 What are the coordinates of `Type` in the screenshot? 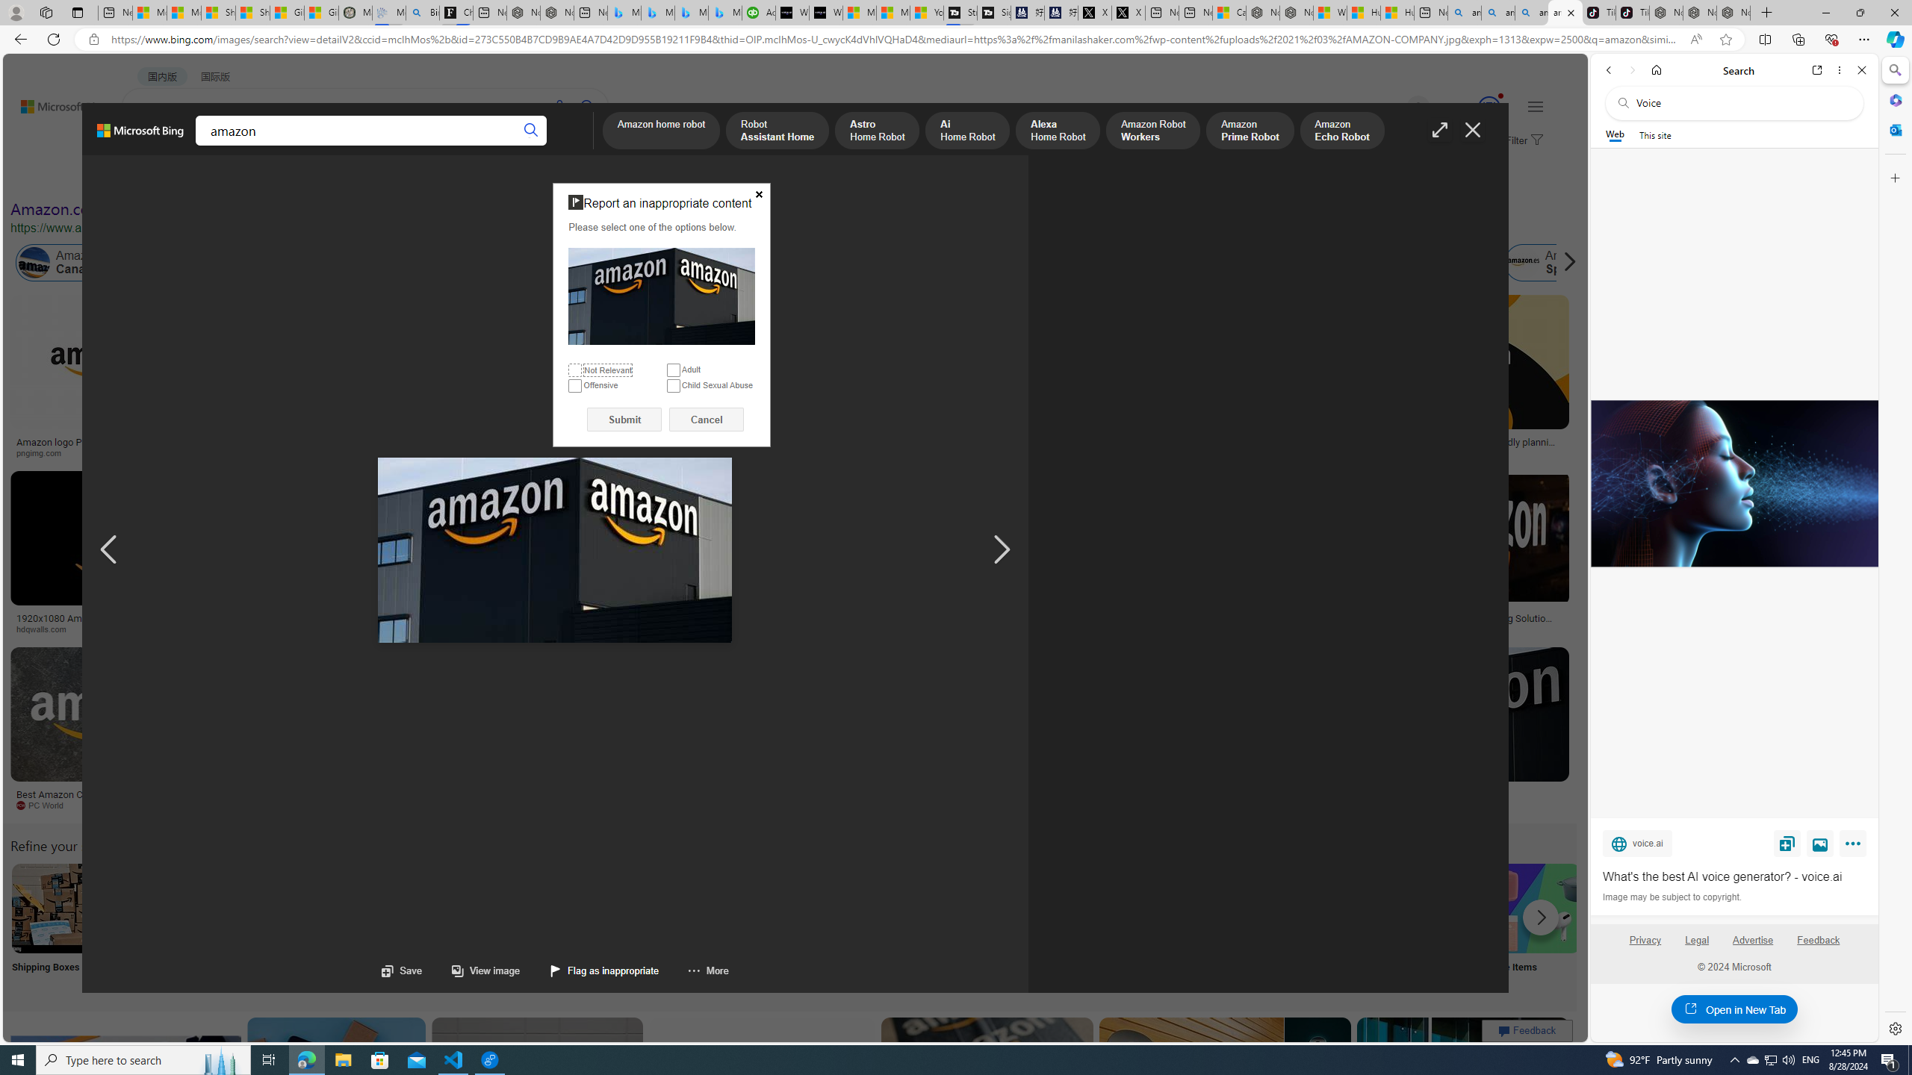 It's located at (279, 178).